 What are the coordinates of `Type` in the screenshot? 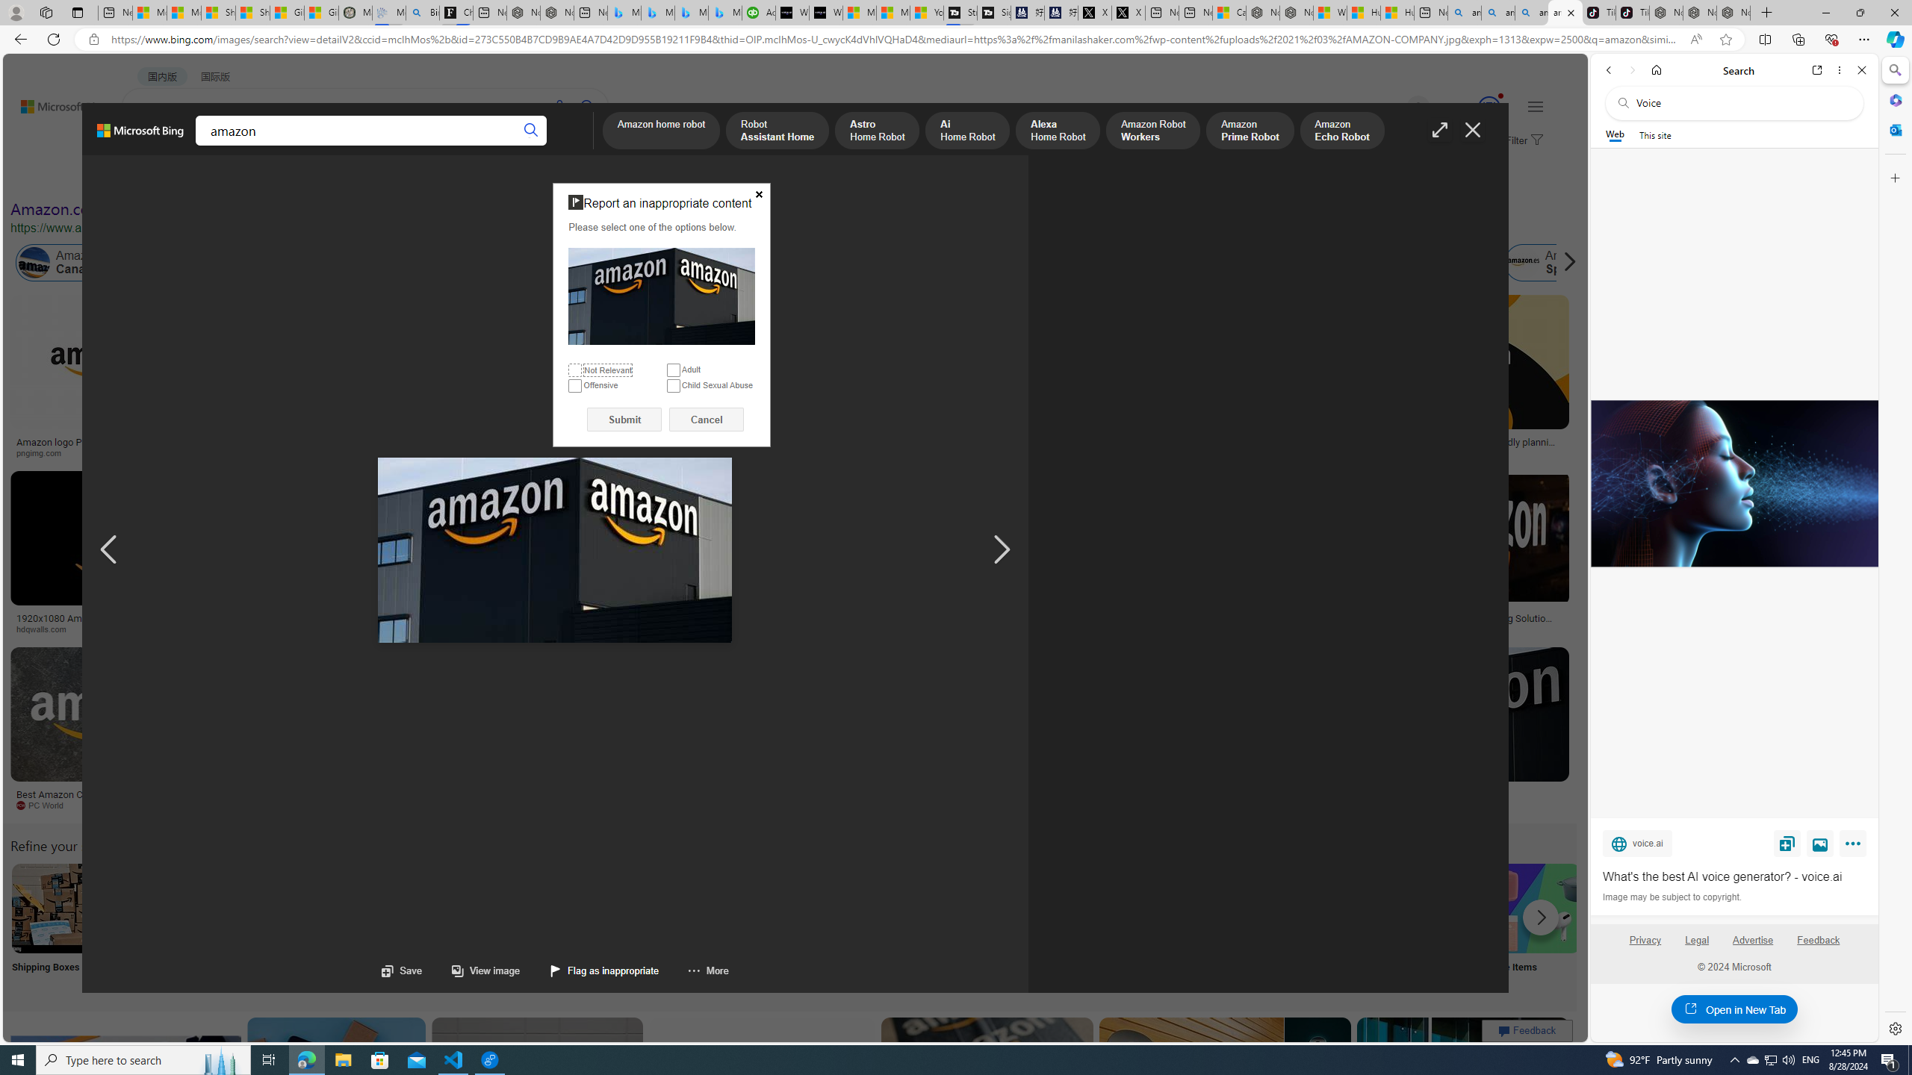 It's located at (279, 178).